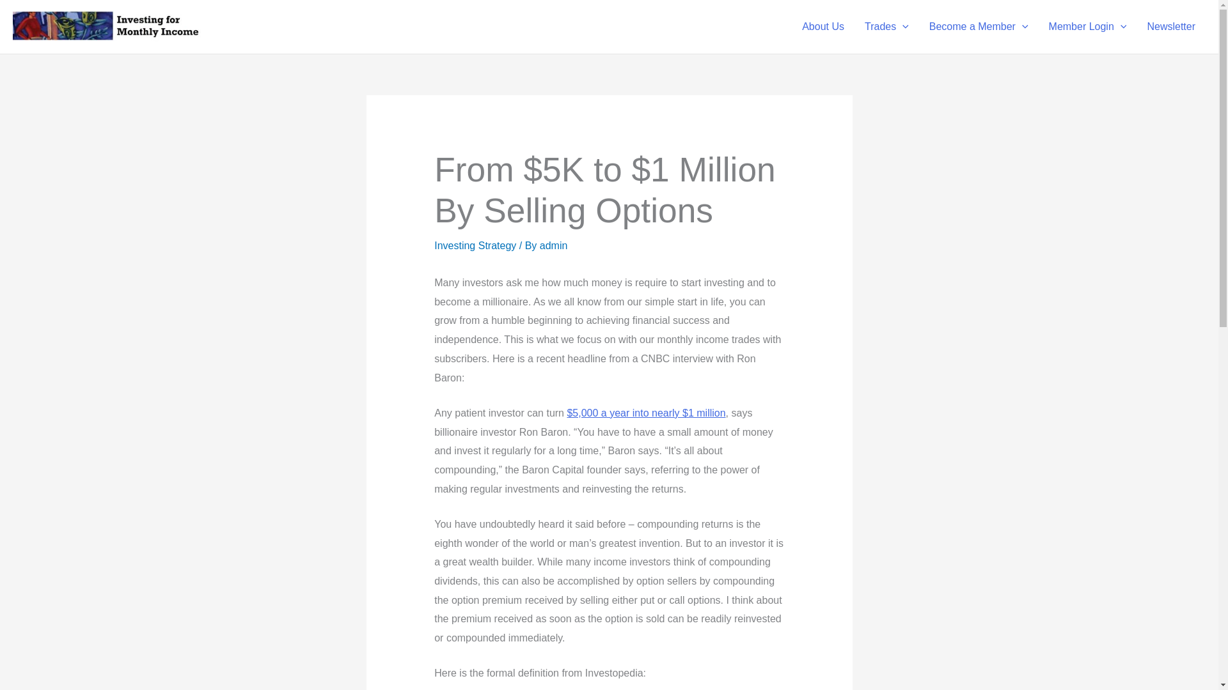 This screenshot has width=1228, height=690. What do you see at coordinates (886, 27) in the screenshot?
I see `Trades` at bounding box center [886, 27].